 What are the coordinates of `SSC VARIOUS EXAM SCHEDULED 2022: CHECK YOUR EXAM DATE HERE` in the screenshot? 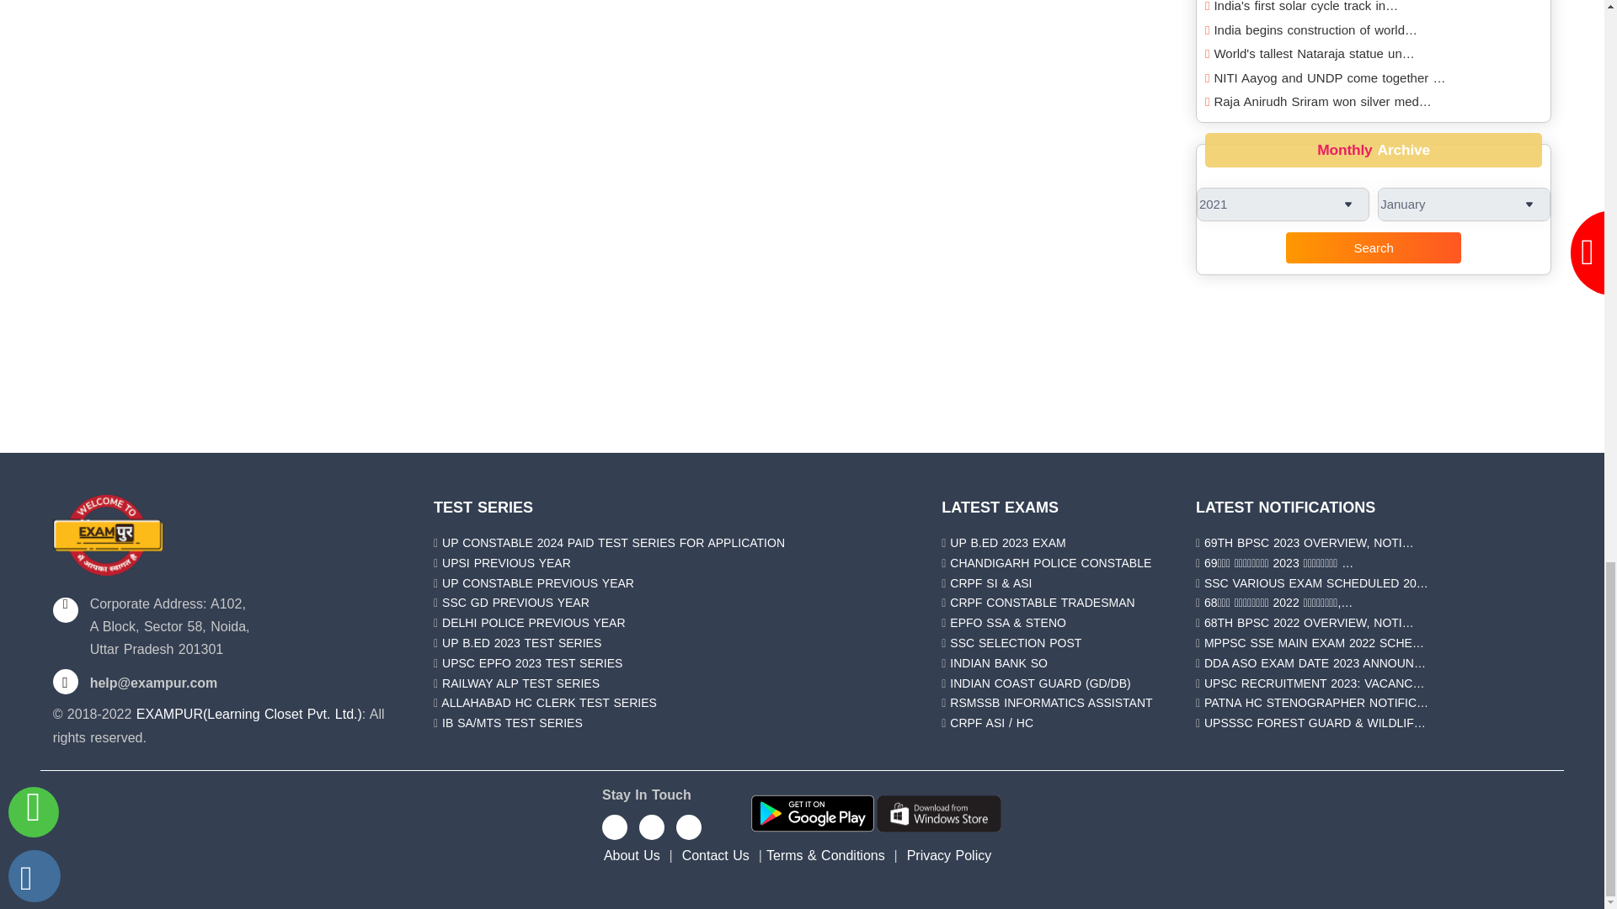 It's located at (1315, 582).